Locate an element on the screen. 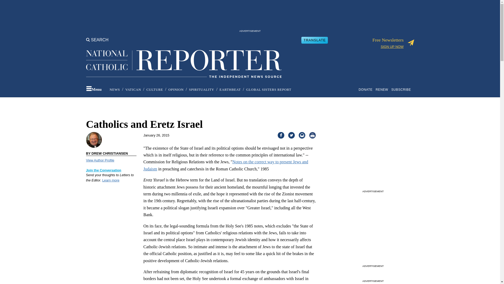 The width and height of the screenshot is (504, 284). Back to National Catholic Reporter homepage is located at coordinates (184, 59).